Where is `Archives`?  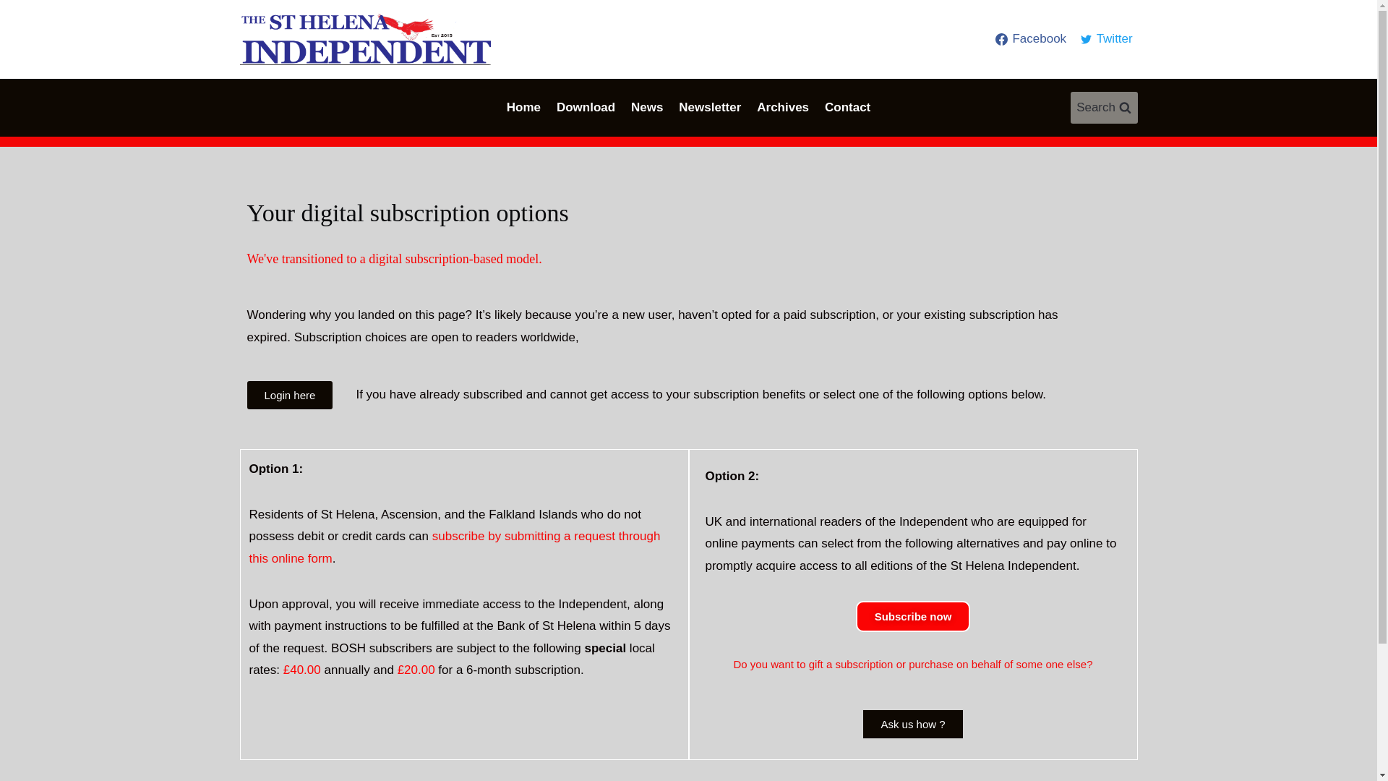 Archives is located at coordinates (783, 107).